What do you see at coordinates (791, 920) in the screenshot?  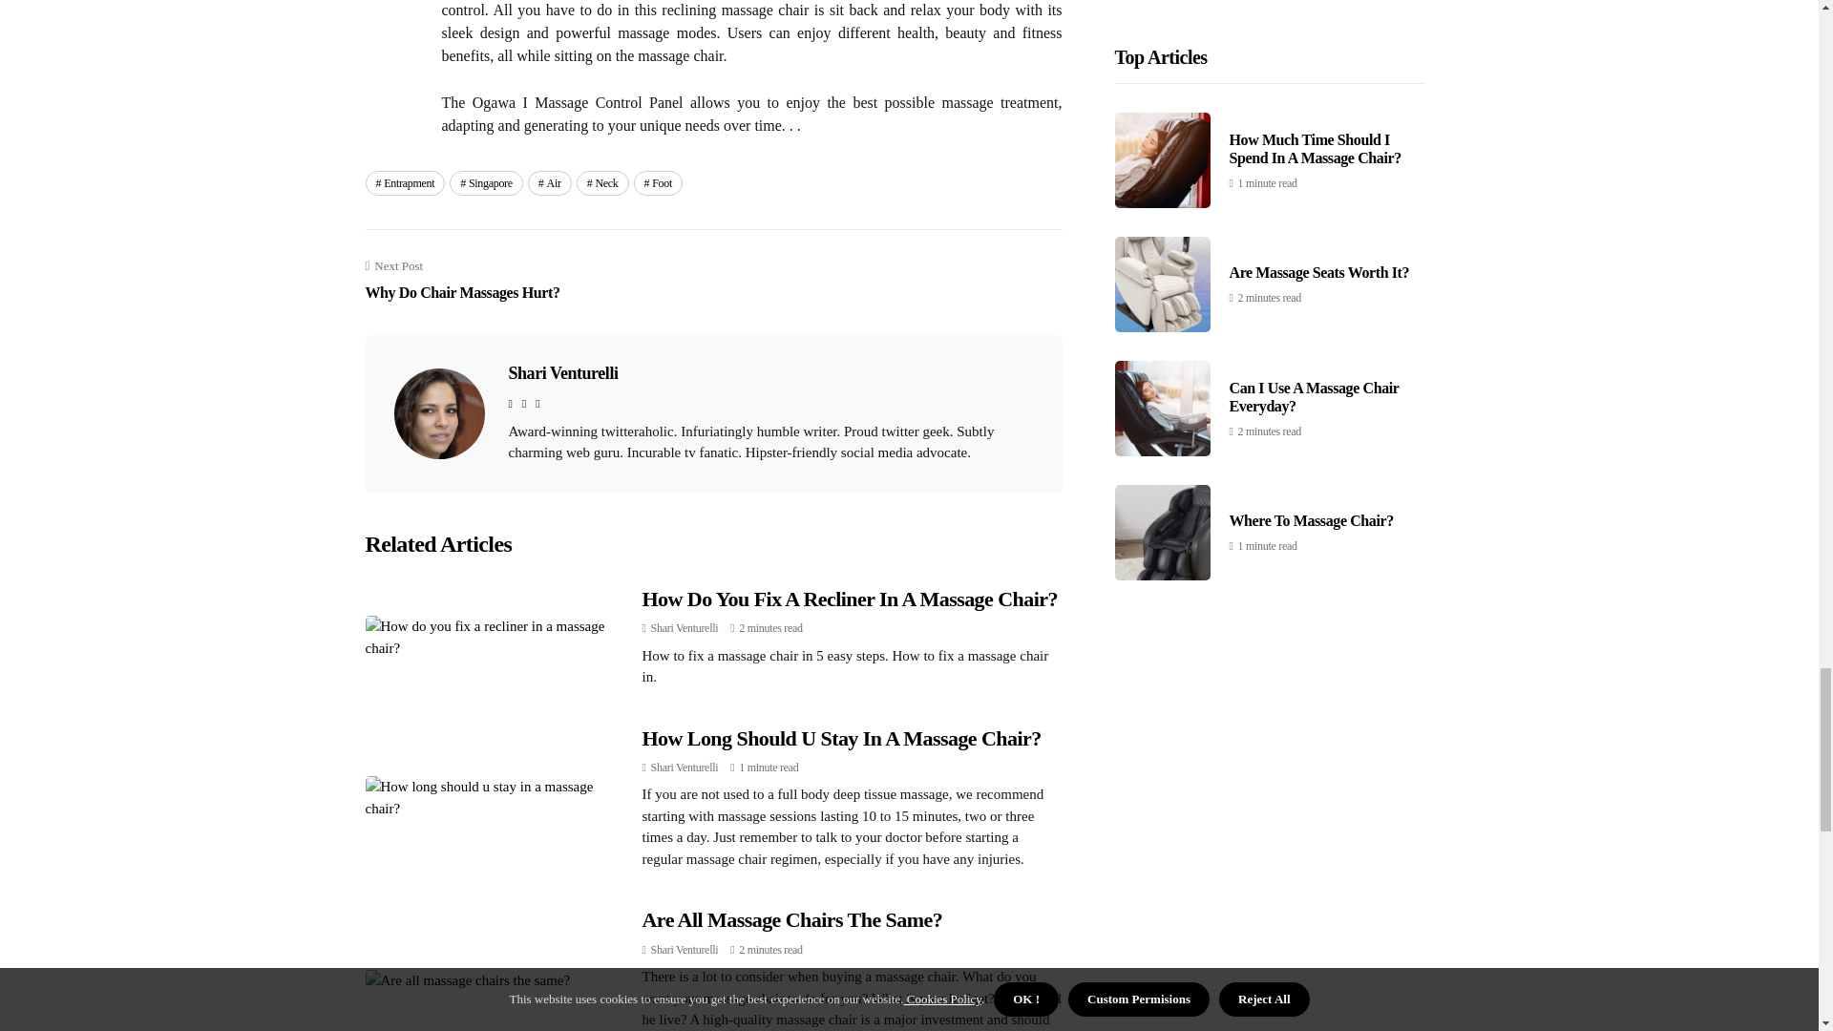 I see `Are All Massage Chairs The Same?` at bounding box center [791, 920].